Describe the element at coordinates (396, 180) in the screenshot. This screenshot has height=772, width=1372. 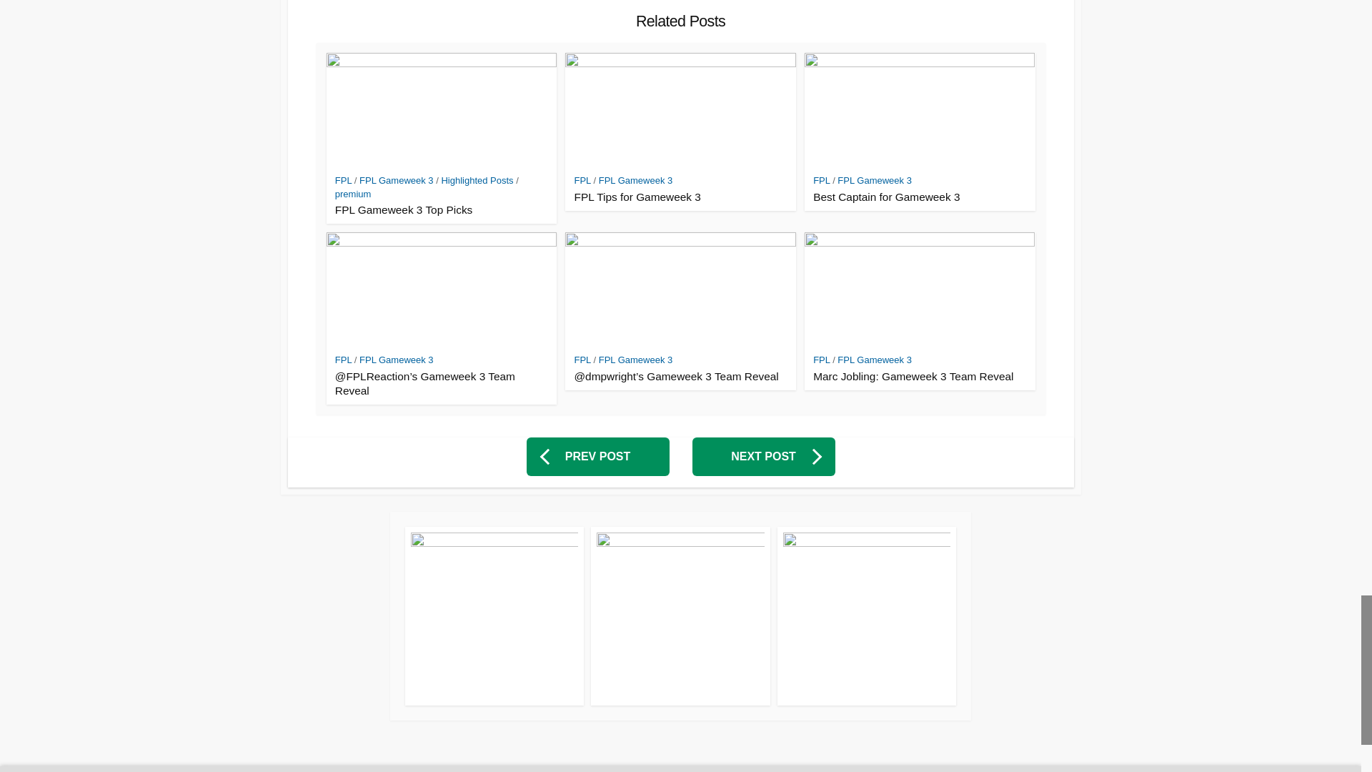
I see `FPL Gameweek 3` at that location.